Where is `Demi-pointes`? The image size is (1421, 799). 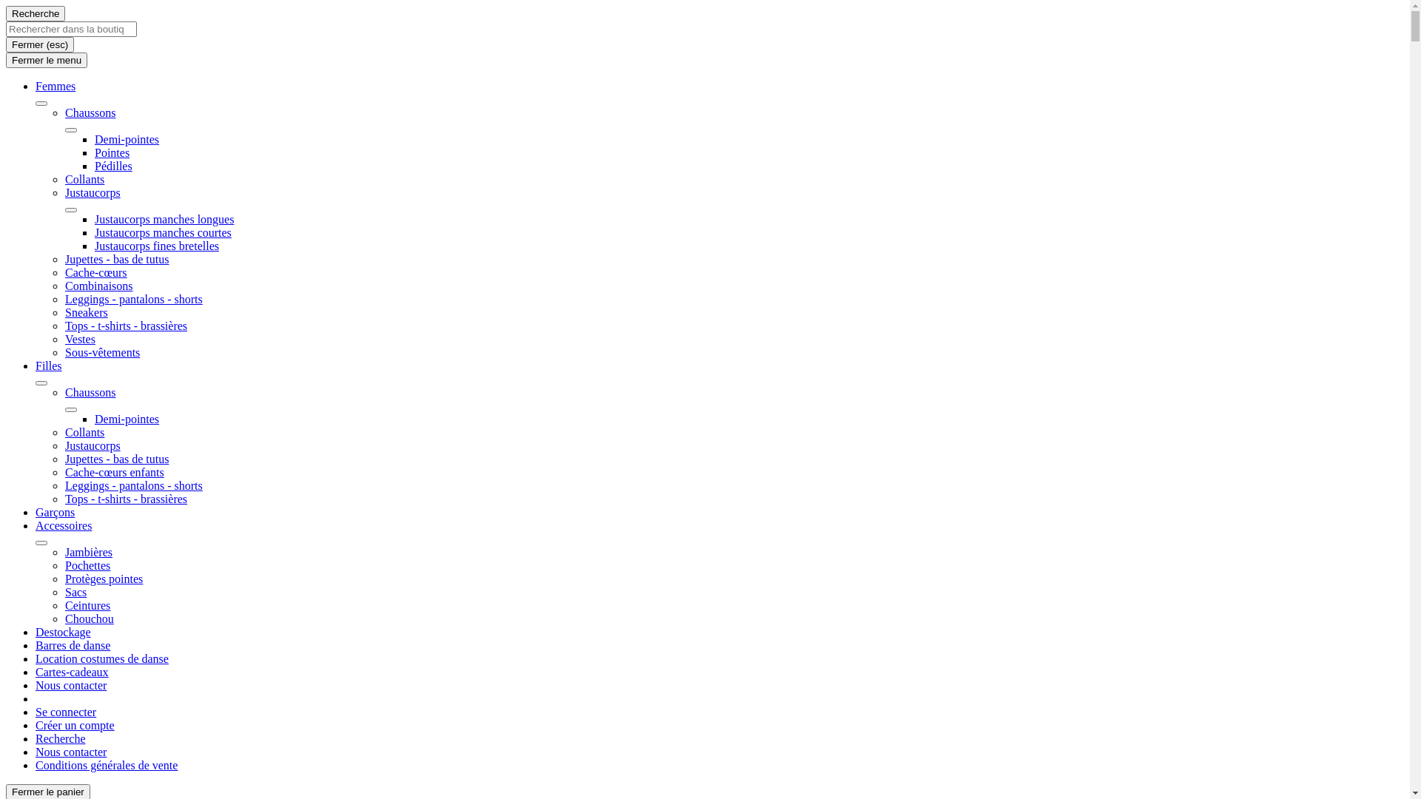 Demi-pointes is located at coordinates (127, 419).